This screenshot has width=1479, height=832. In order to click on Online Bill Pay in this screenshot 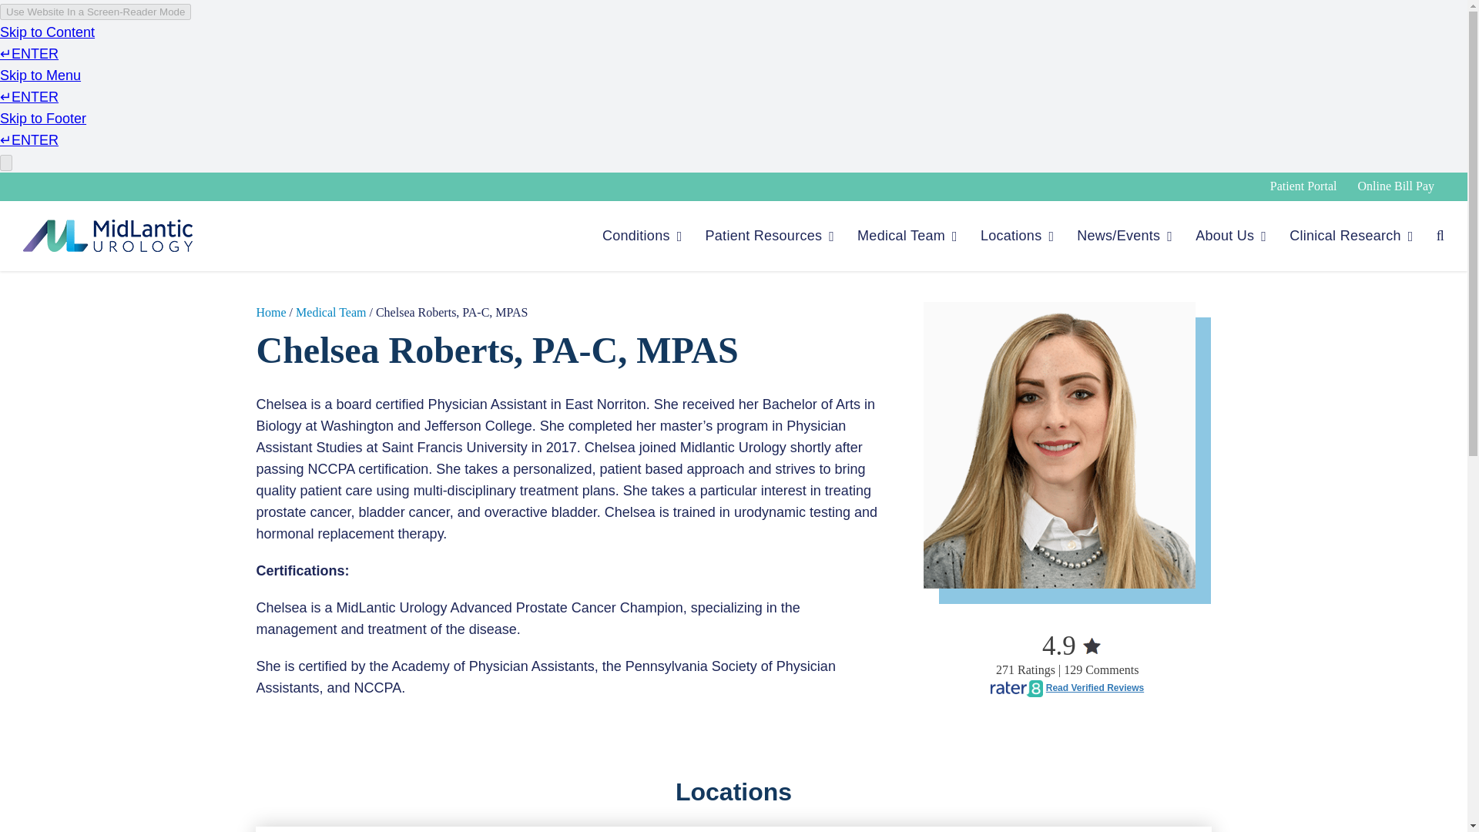, I will do `click(1396, 186)`.